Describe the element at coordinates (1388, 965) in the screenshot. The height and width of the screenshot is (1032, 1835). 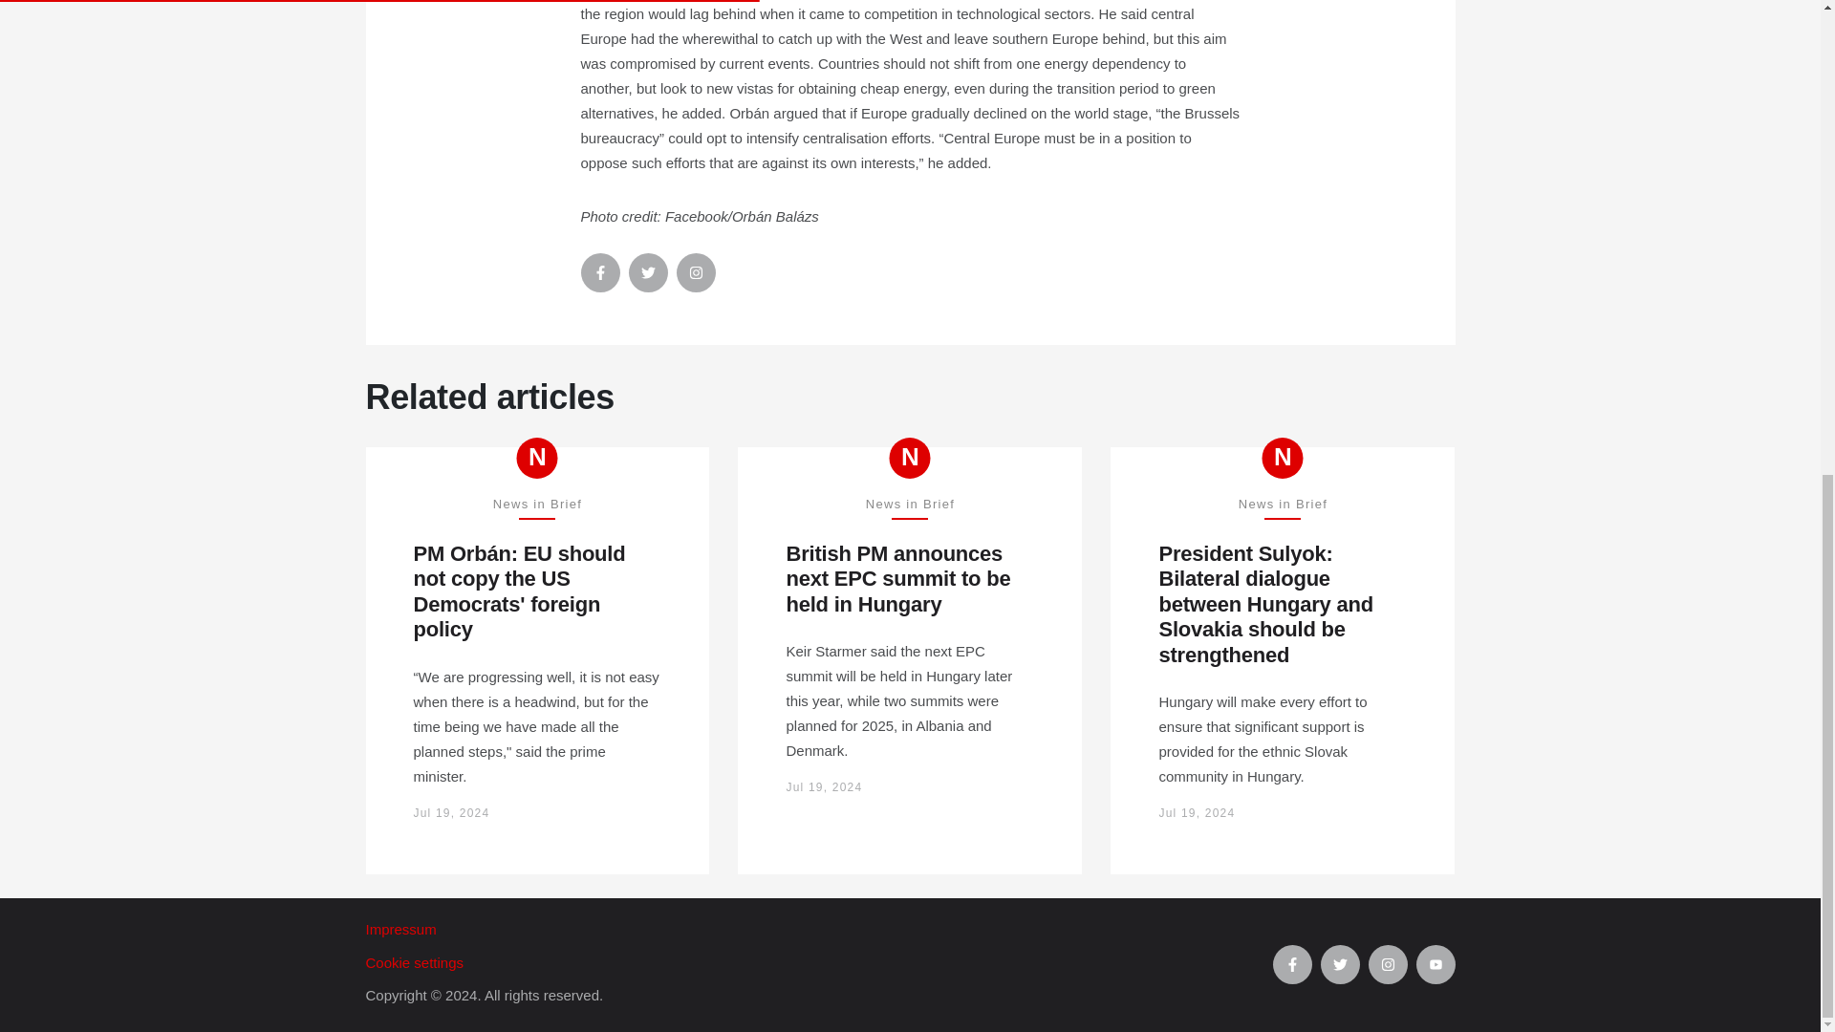
I see `Instagram icon` at that location.